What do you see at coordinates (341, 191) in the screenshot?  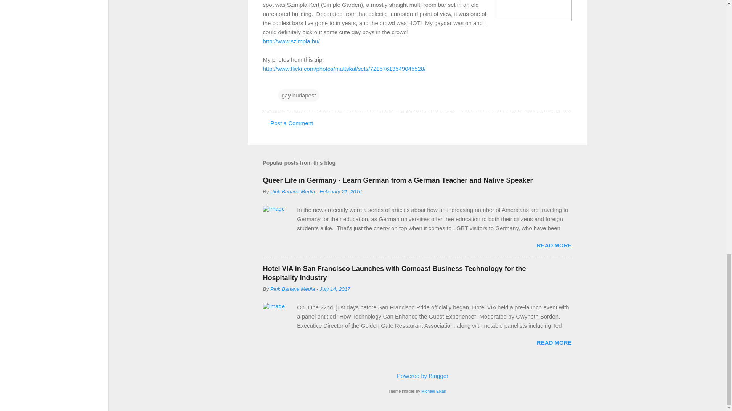 I see `February 21, 2016` at bounding box center [341, 191].